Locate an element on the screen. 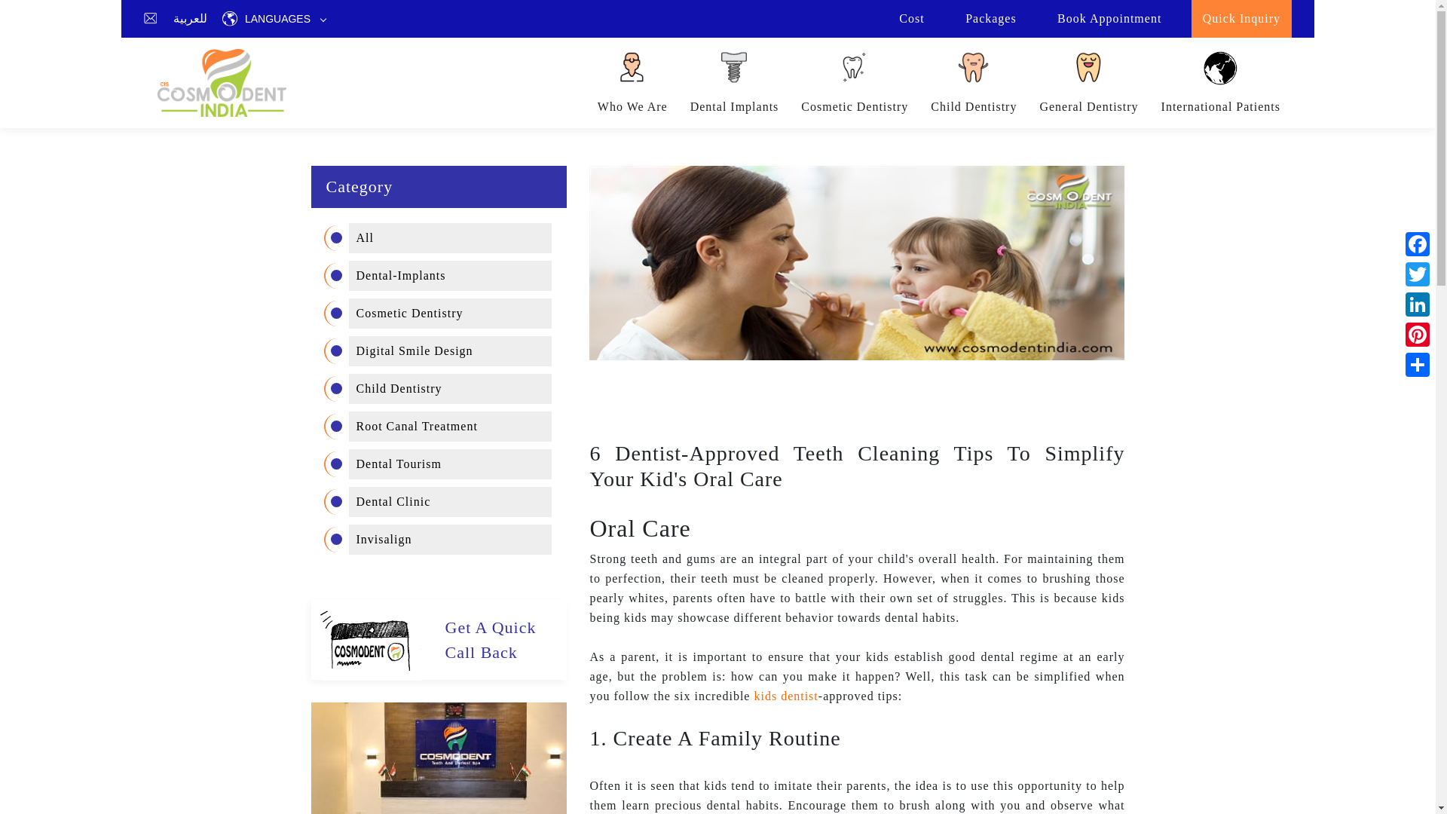  Dental Implants is located at coordinates (734, 82).